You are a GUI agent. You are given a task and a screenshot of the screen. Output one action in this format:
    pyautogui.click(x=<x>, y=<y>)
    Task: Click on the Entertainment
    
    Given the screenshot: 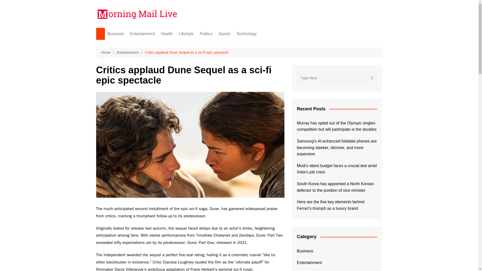 What is the action you would take?
    pyautogui.click(x=143, y=34)
    